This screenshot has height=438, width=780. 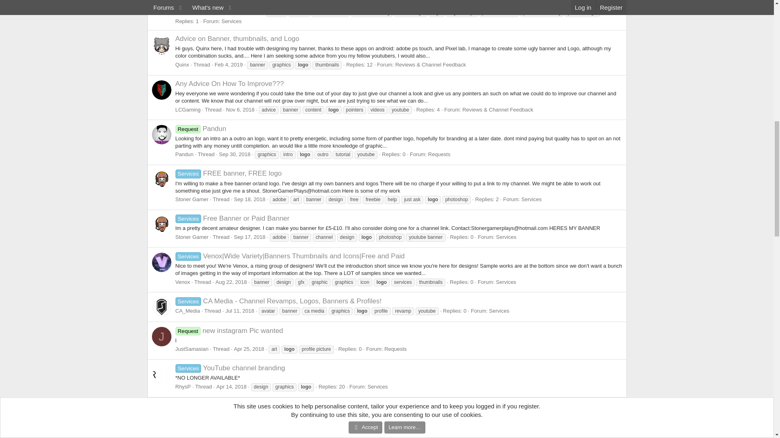 What do you see at coordinates (231, 387) in the screenshot?
I see `Apr 14, 2018 at 7:21 PM` at bounding box center [231, 387].